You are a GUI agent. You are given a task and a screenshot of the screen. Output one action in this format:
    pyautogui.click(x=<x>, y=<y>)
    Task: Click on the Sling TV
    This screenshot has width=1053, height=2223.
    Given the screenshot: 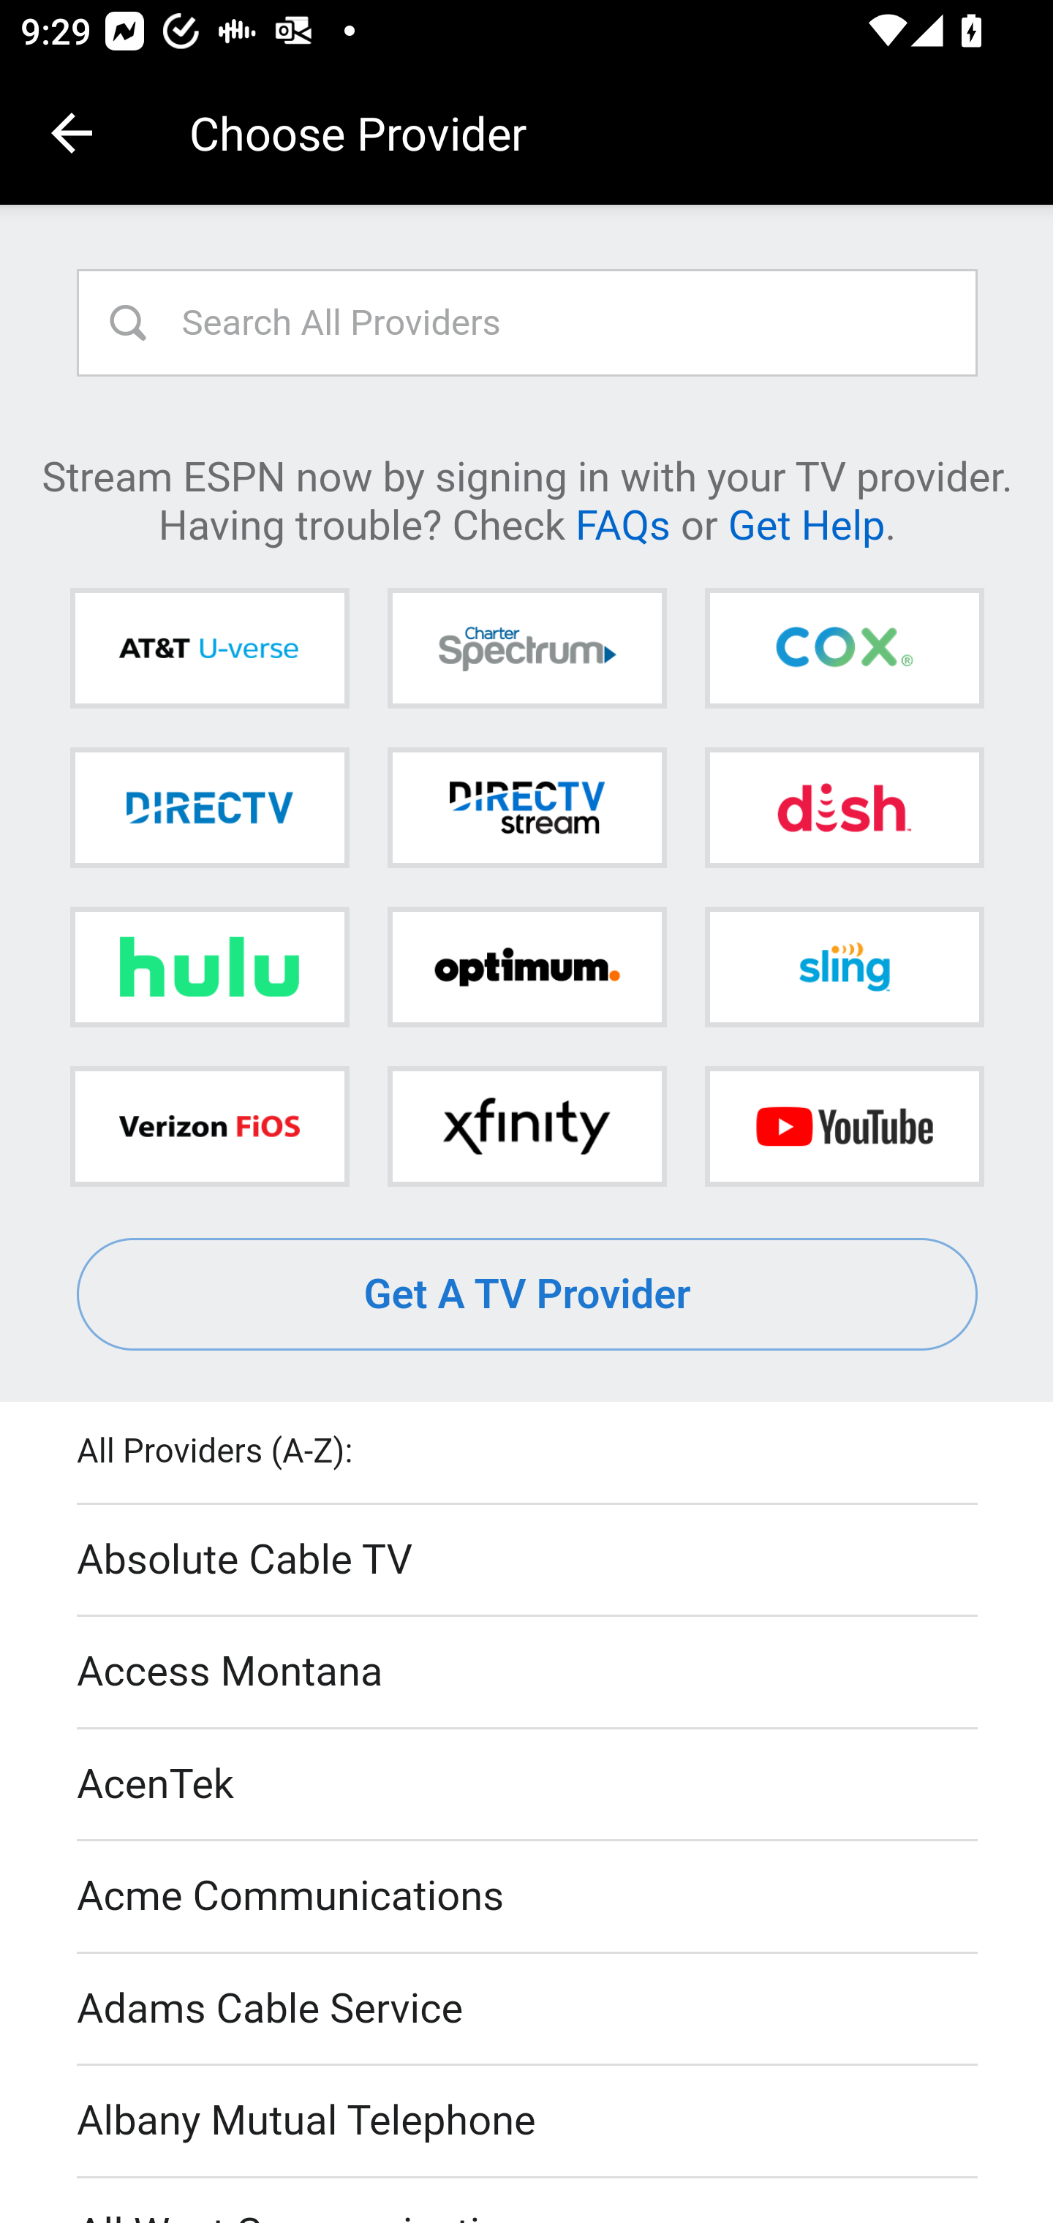 What is the action you would take?
    pyautogui.click(x=844, y=967)
    